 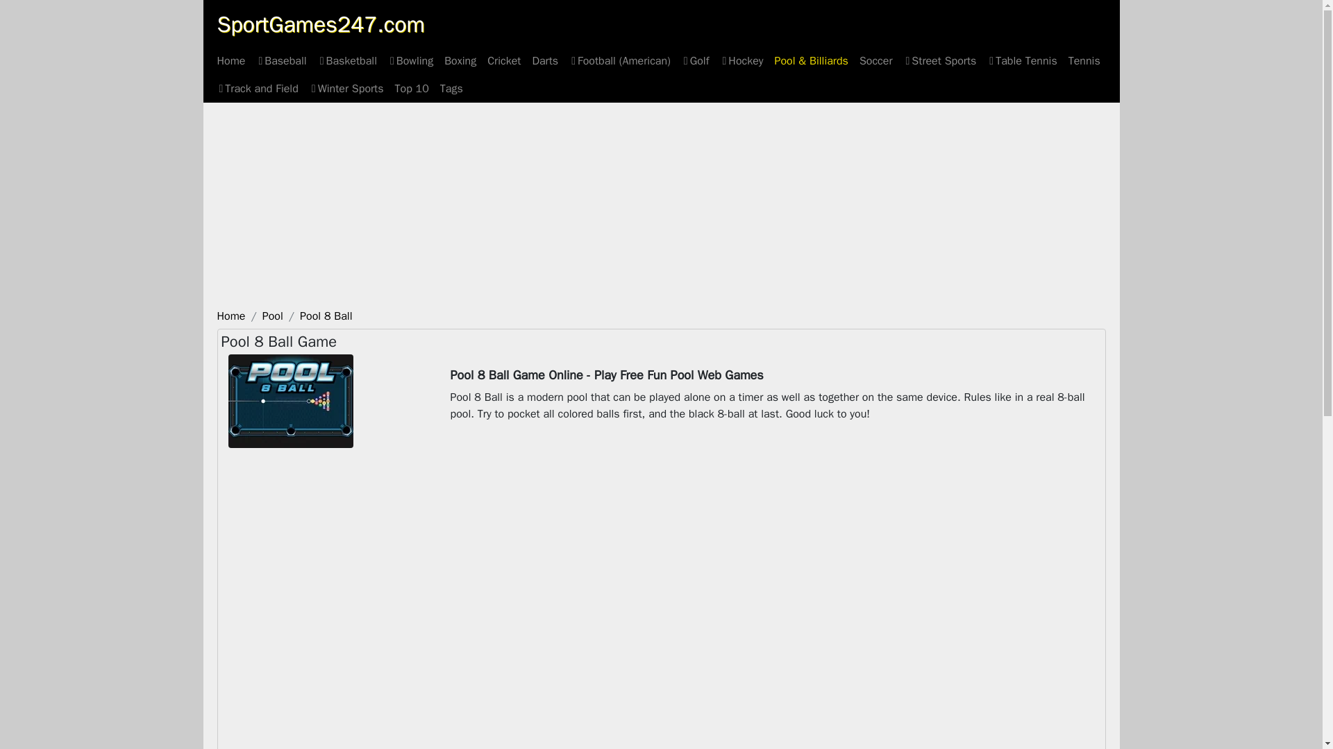 What do you see at coordinates (940, 61) in the screenshot?
I see `Street Sports` at bounding box center [940, 61].